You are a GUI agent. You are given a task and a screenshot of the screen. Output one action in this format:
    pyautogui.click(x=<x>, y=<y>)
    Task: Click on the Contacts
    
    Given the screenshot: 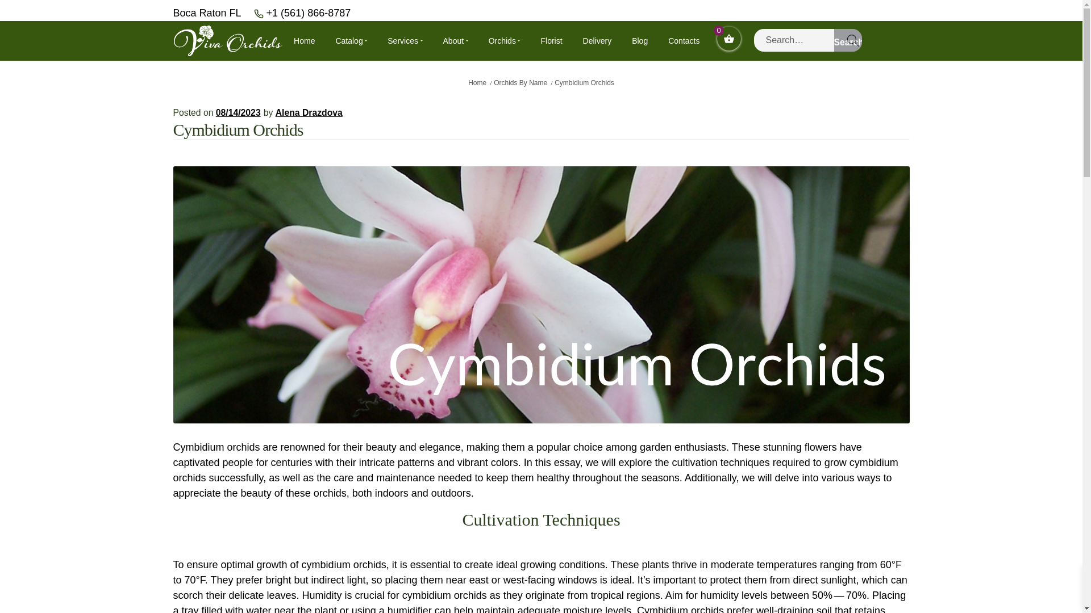 What is the action you would take?
    pyautogui.click(x=683, y=40)
    